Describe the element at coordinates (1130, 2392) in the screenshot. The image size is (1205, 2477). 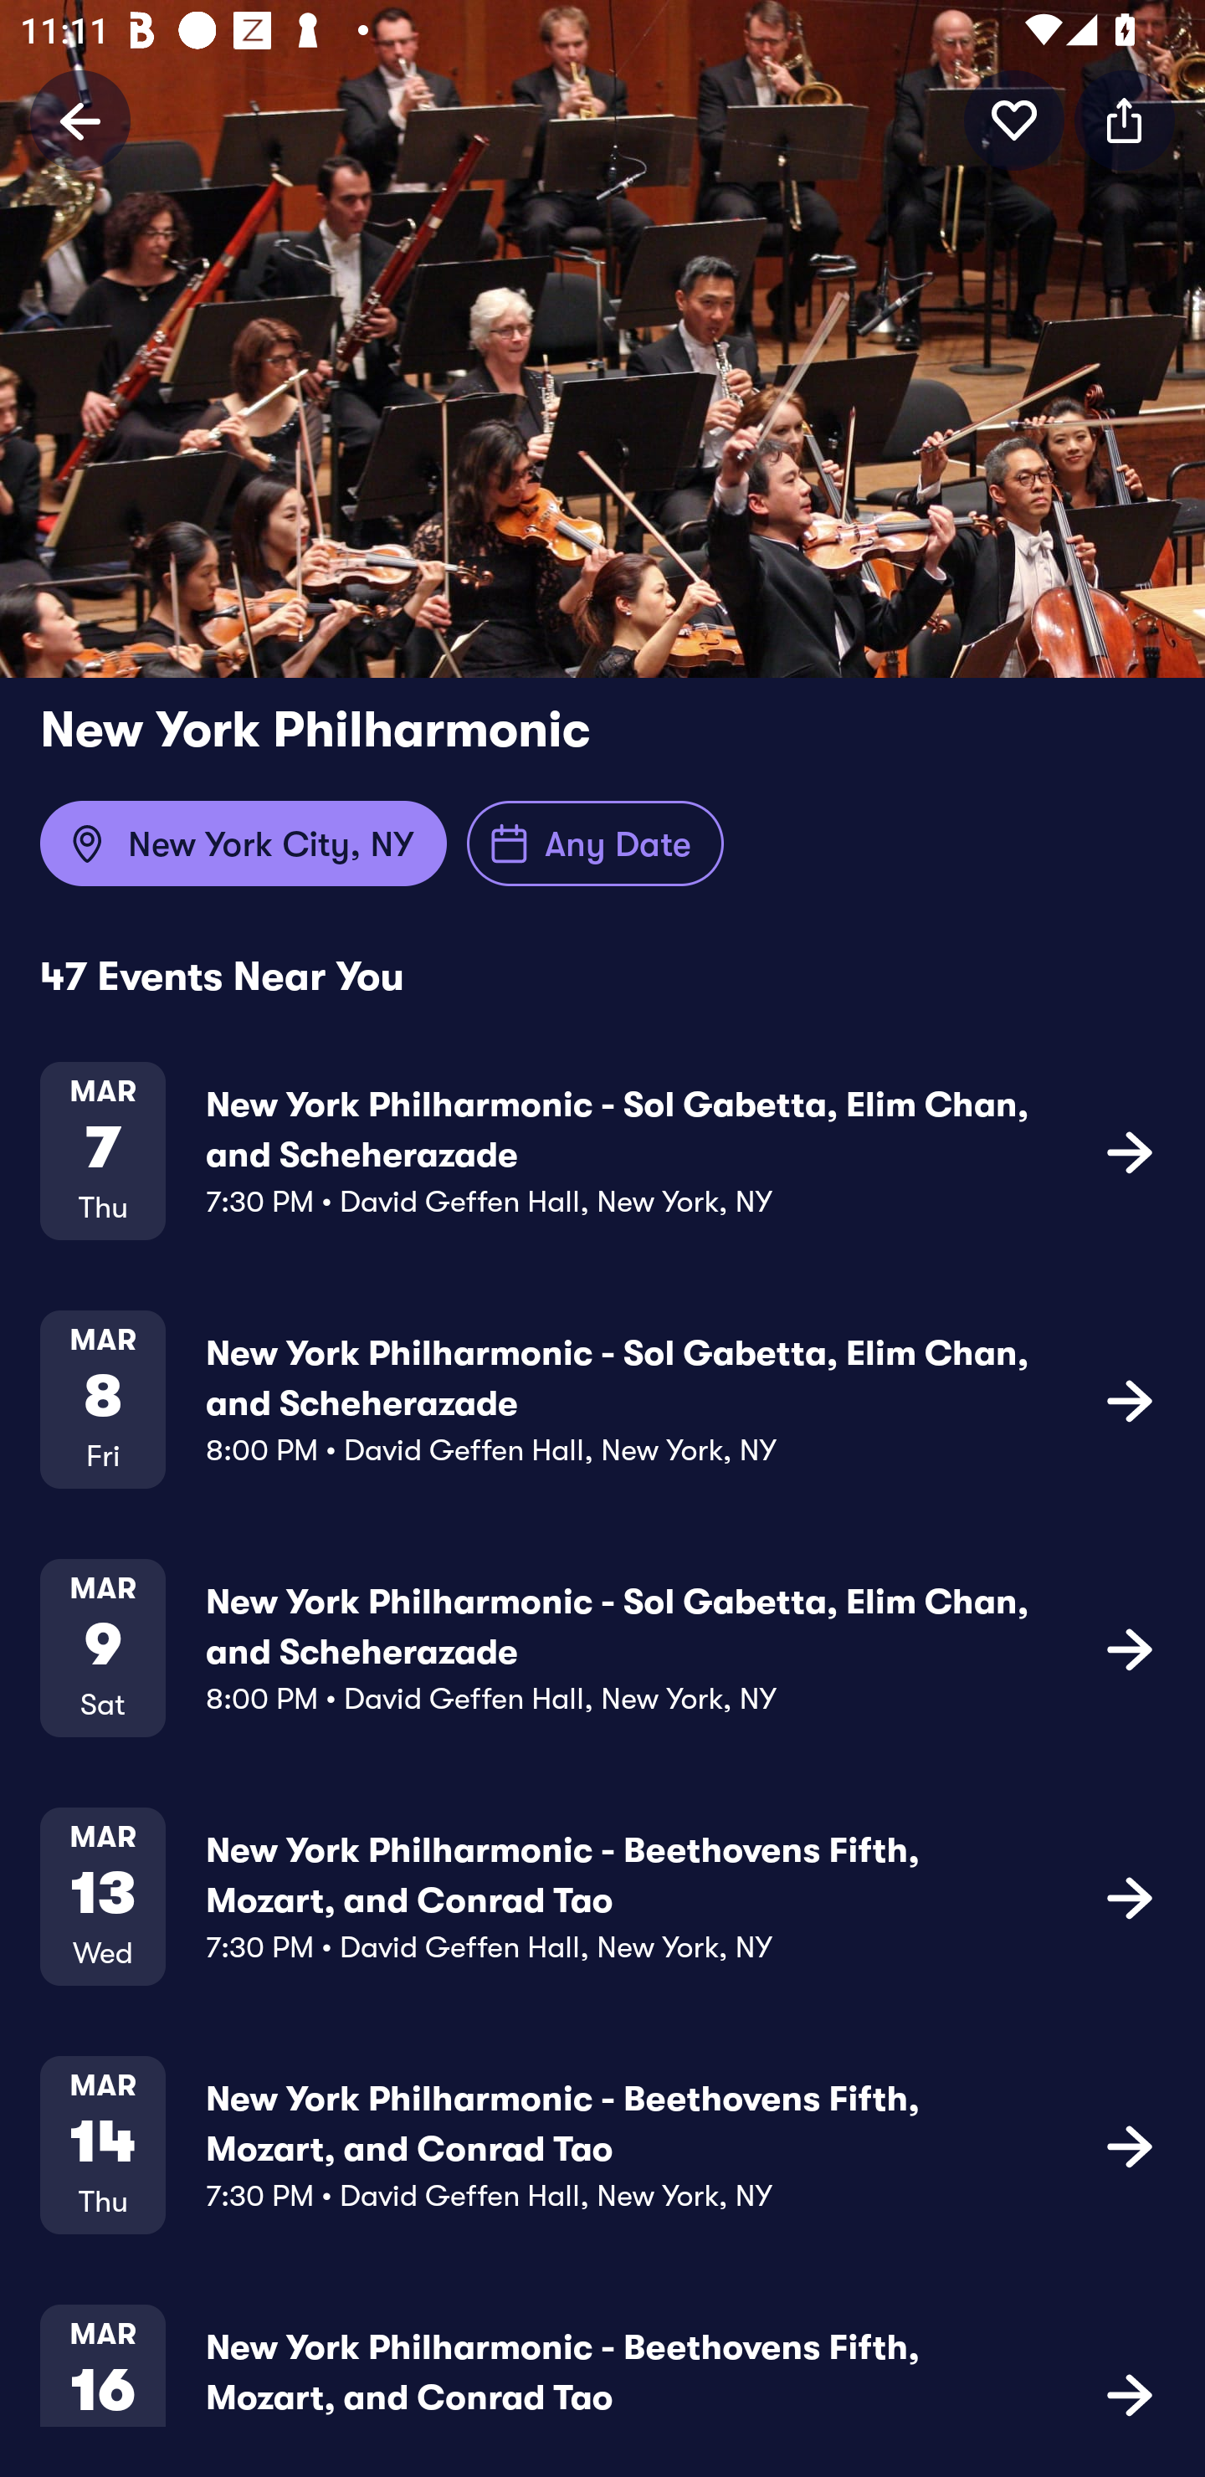
I see `icon button` at that location.